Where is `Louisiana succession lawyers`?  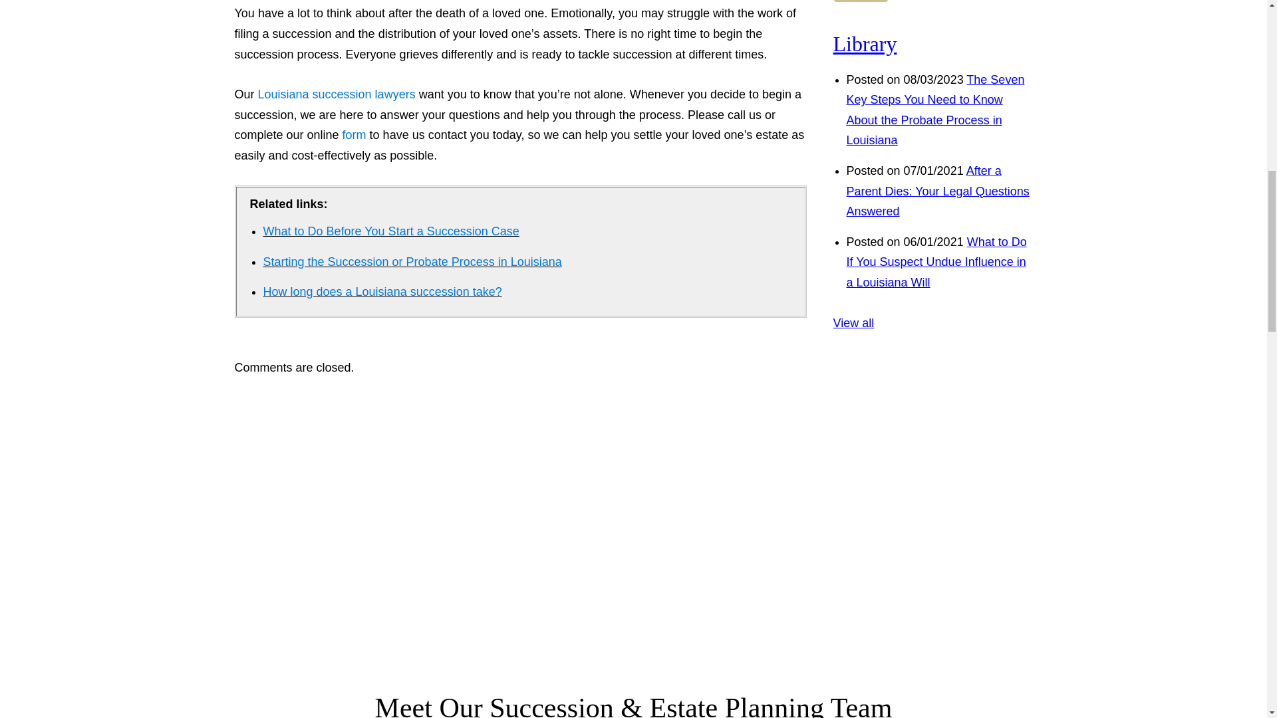 Louisiana succession lawyers is located at coordinates (337, 94).